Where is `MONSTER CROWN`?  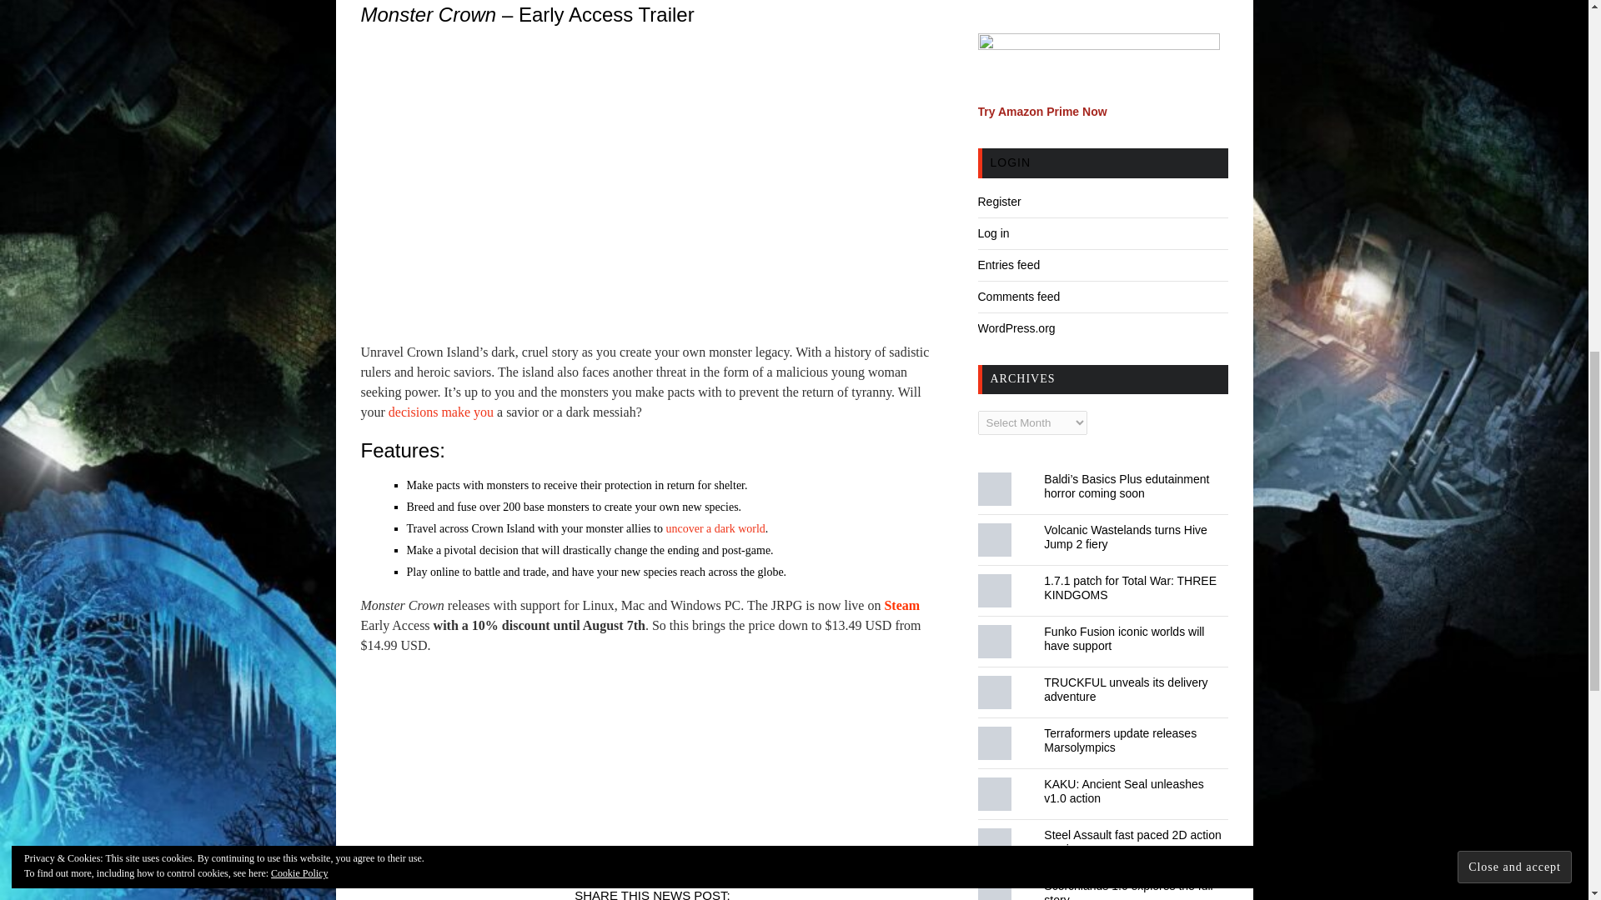 MONSTER CROWN is located at coordinates (877, 860).